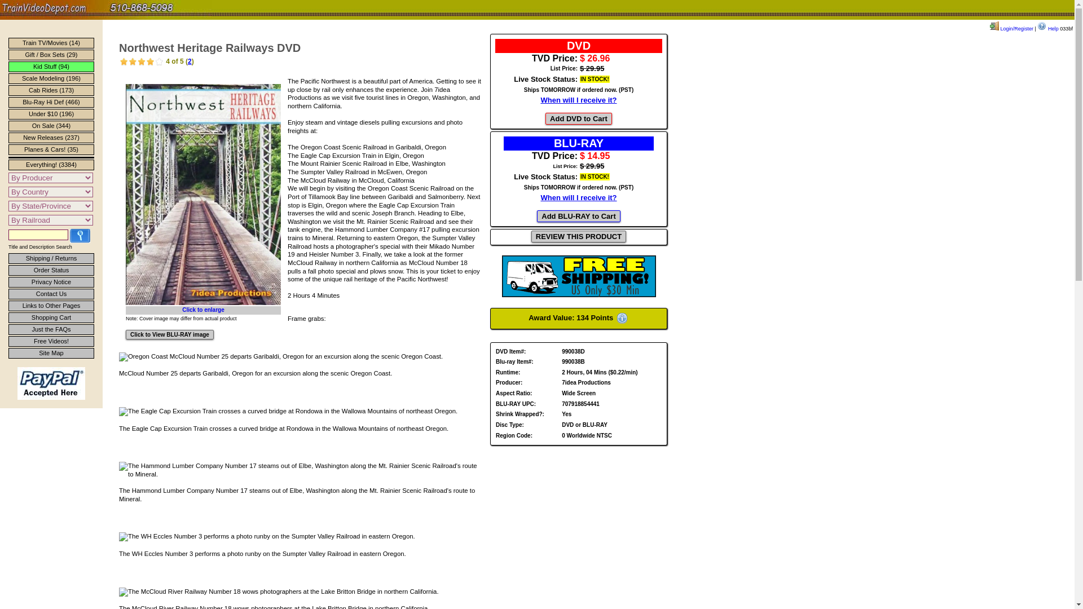  I want to click on REVIEW THIS PRODUCT, so click(579, 236).